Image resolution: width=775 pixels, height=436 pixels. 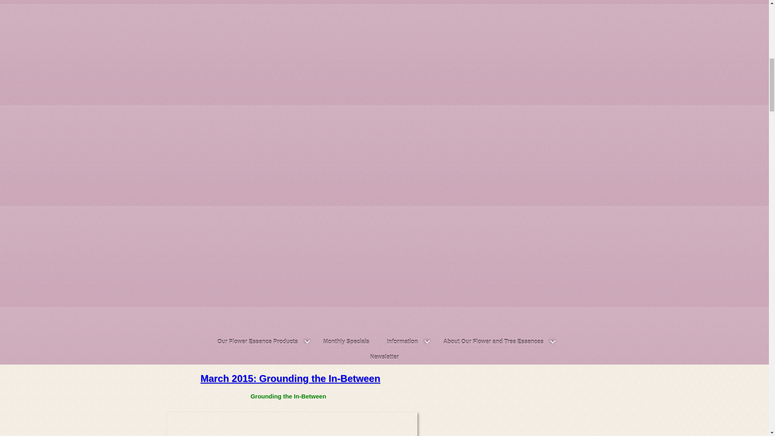 What do you see at coordinates (346, 342) in the screenshot?
I see `Monthly Specials` at bounding box center [346, 342].